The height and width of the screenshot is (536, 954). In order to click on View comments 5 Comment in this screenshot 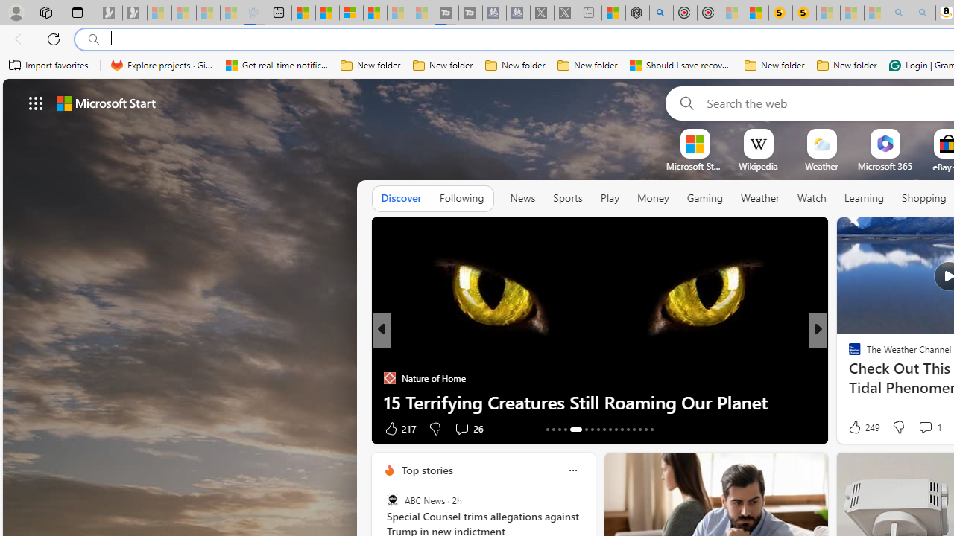, I will do `click(920, 427)`.